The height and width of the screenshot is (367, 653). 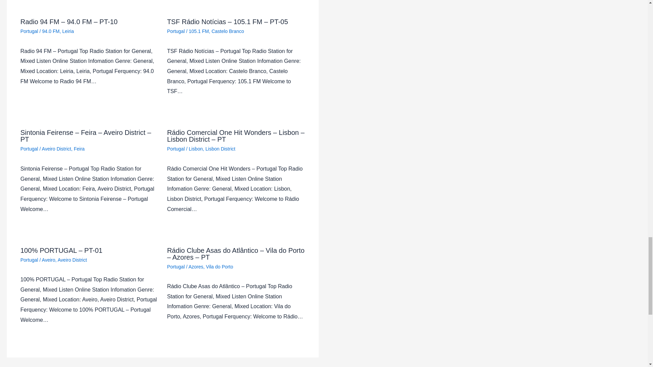 I want to click on 94.0 FM, so click(x=51, y=31).